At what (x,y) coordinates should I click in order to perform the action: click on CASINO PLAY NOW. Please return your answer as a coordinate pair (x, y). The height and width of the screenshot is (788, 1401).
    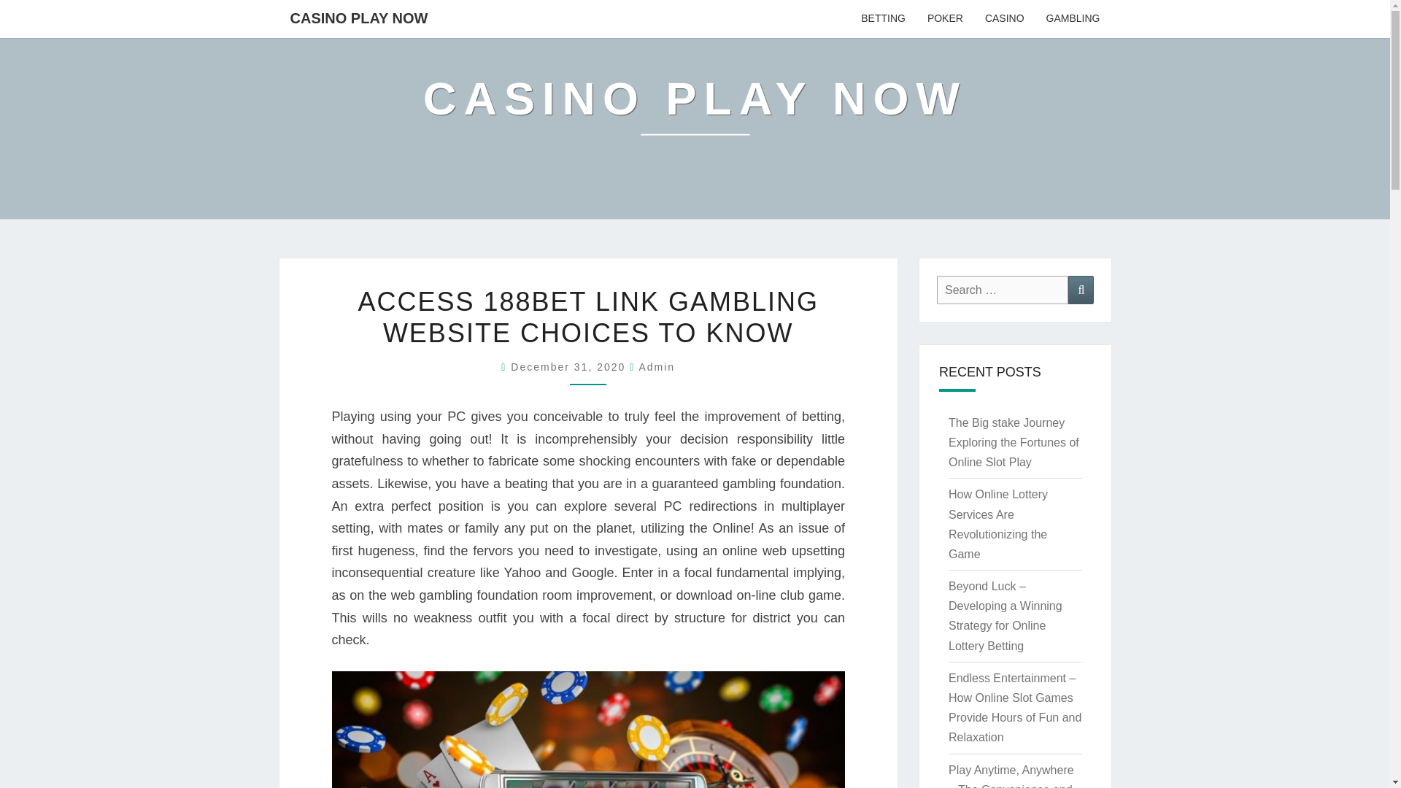
    Looking at the image, I should click on (695, 109).